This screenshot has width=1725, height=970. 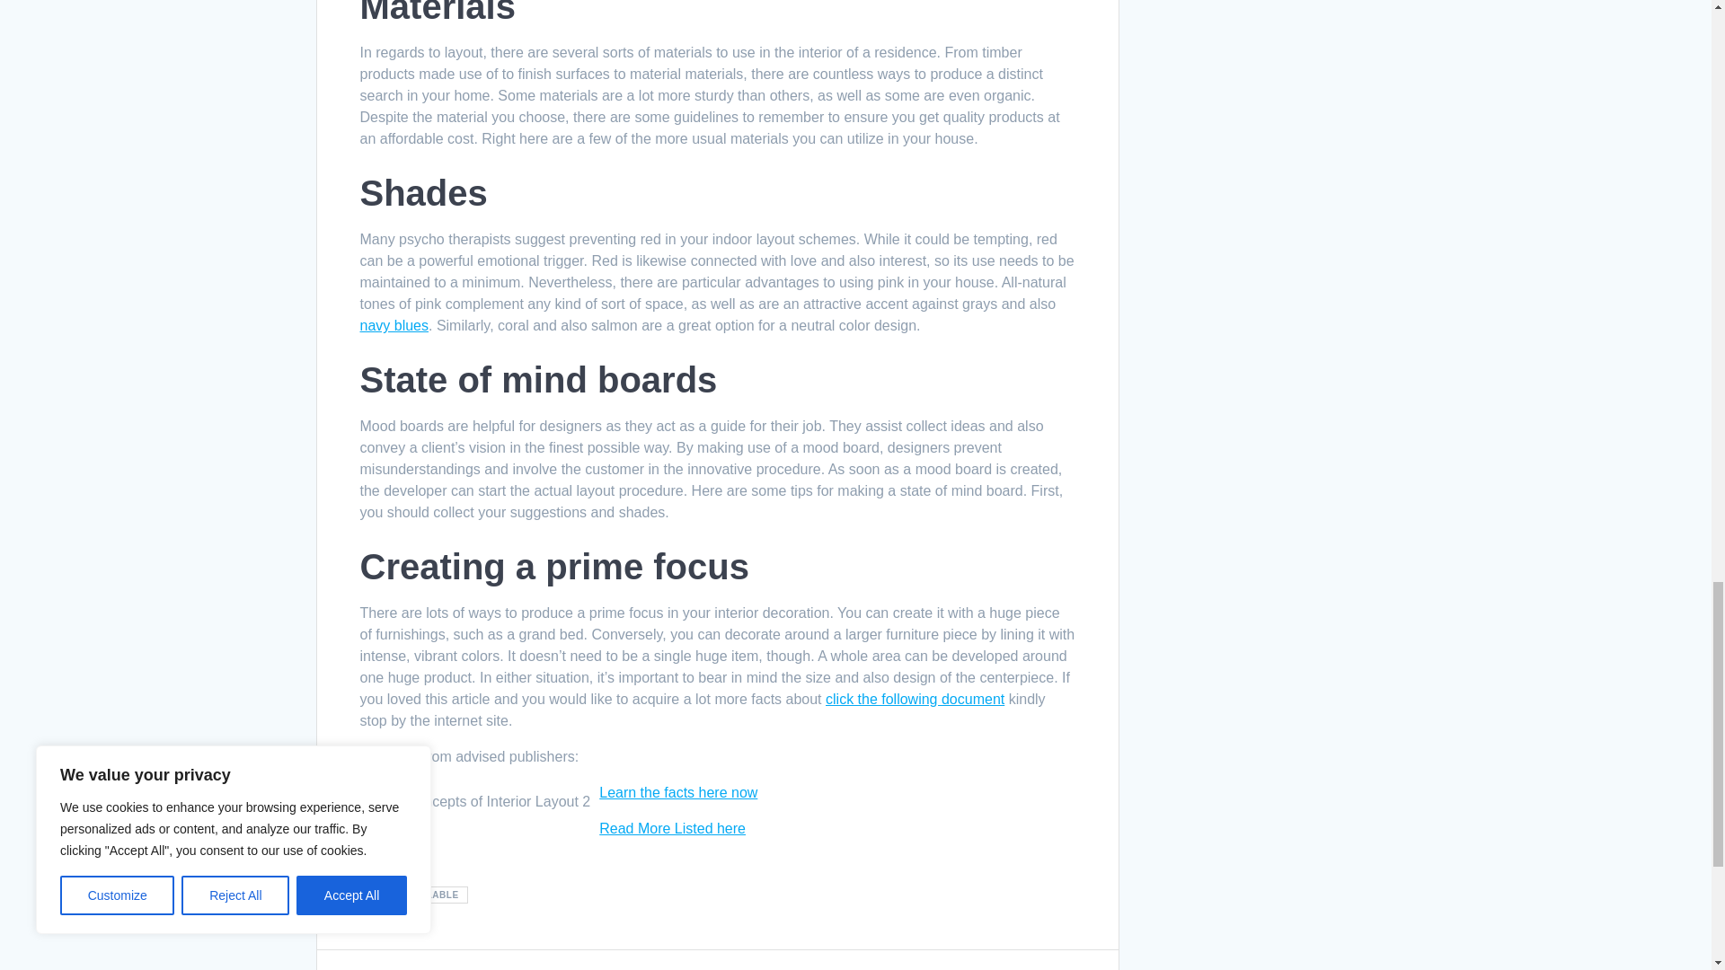 What do you see at coordinates (394, 325) in the screenshot?
I see `navy blues` at bounding box center [394, 325].